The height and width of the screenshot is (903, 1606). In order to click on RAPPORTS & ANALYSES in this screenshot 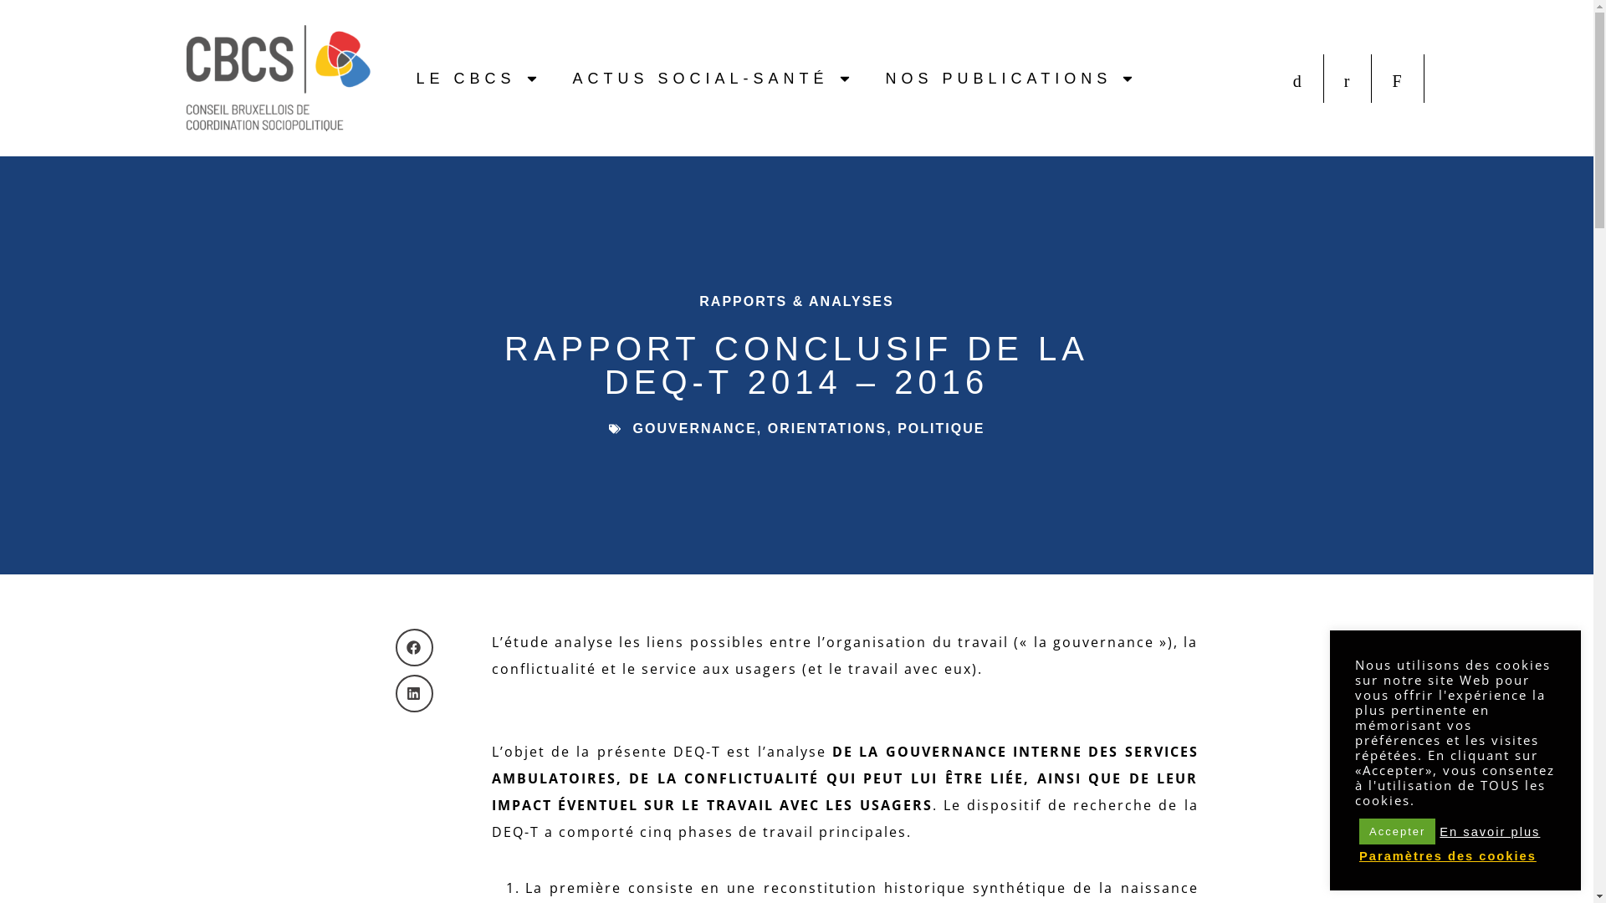, I will do `click(796, 301)`.